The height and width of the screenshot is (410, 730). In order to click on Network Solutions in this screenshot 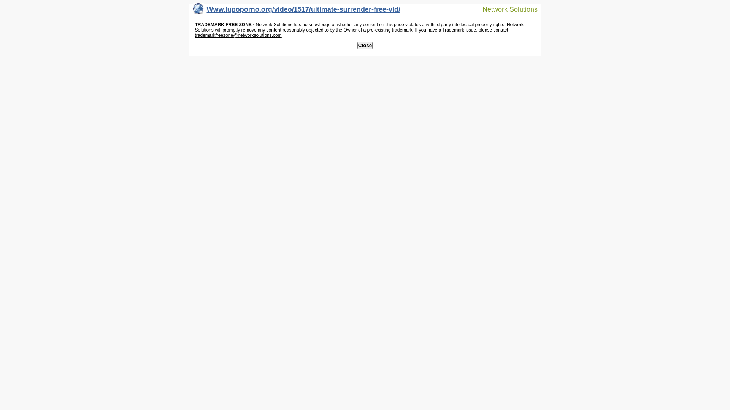, I will do `click(505, 9)`.